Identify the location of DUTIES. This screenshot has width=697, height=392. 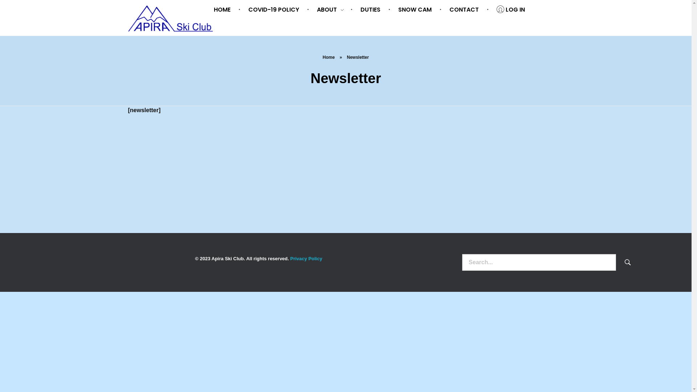
(372, 9).